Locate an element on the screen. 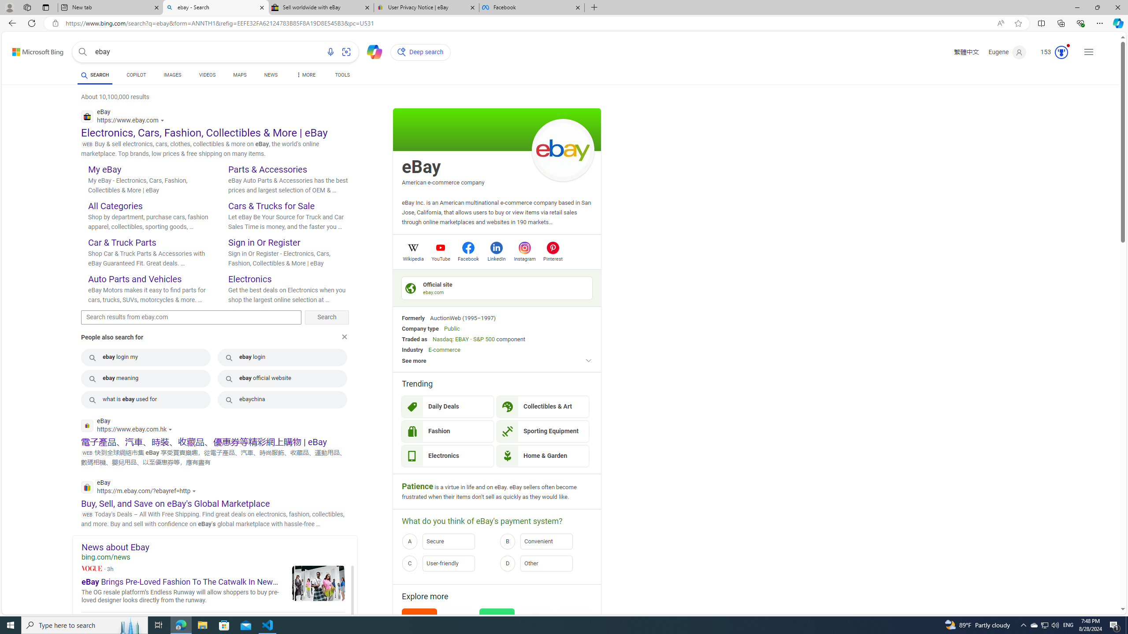 Image resolution: width=1128 pixels, height=634 pixels. Class: medal-circled is located at coordinates (1061, 52).